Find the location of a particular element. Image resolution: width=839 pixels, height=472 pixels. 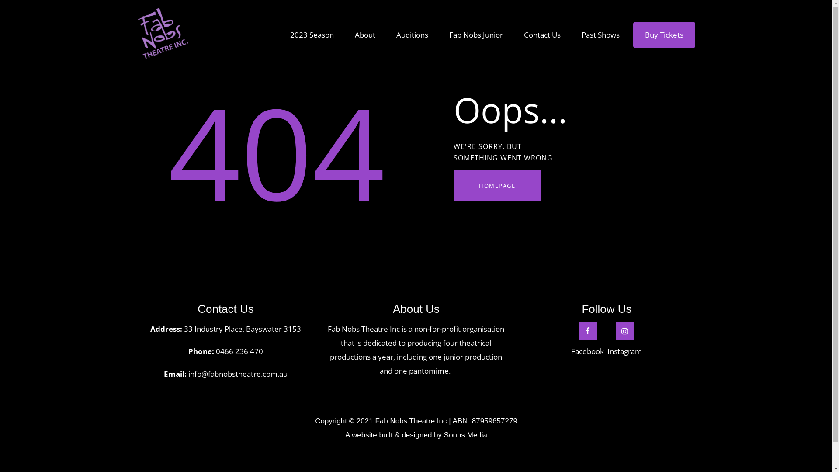

33 Industry Place, Bayswater 3153 is located at coordinates (243, 329).